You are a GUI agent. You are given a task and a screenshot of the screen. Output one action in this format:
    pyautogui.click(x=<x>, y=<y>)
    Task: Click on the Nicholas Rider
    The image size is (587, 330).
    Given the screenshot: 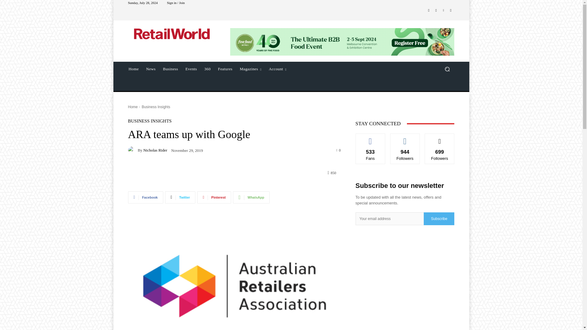 What is the action you would take?
    pyautogui.click(x=133, y=150)
    